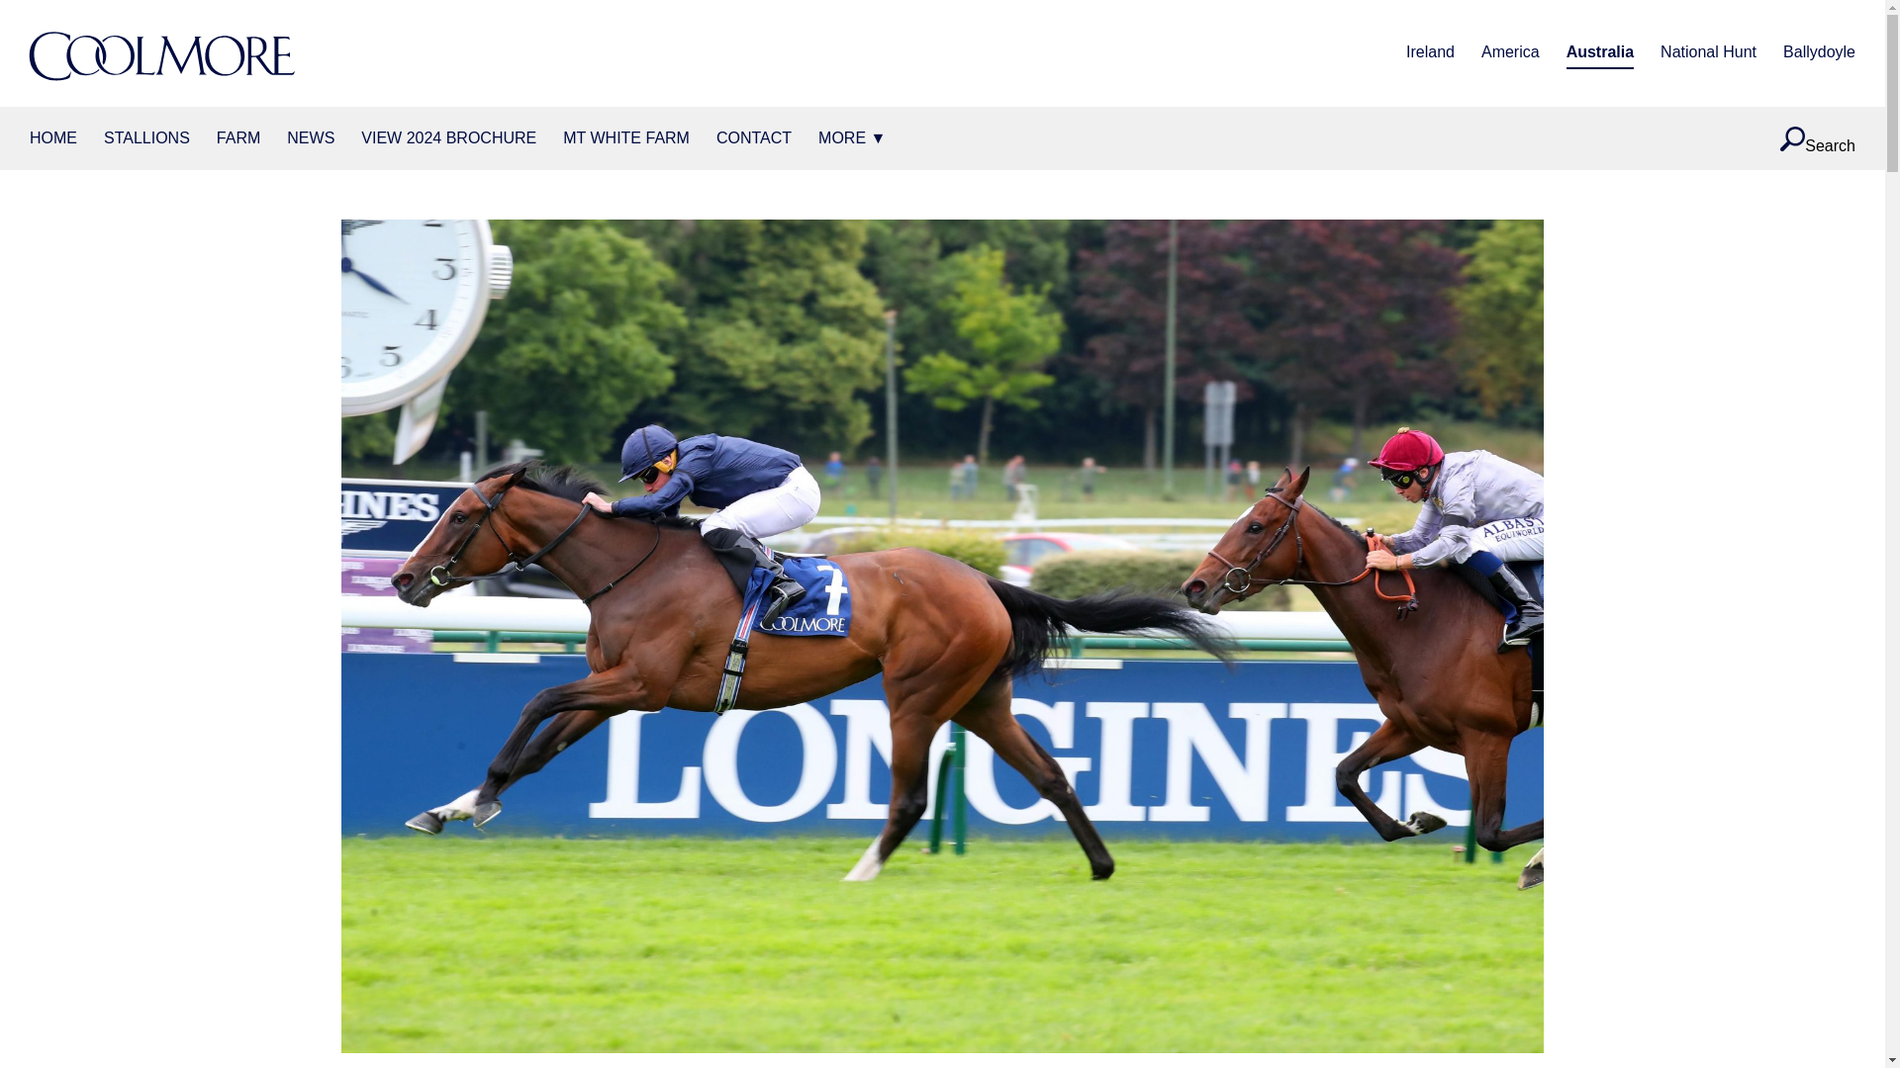 This screenshot has height=1068, width=1900. Describe the element at coordinates (146, 138) in the screenshot. I see `Stallions` at that location.